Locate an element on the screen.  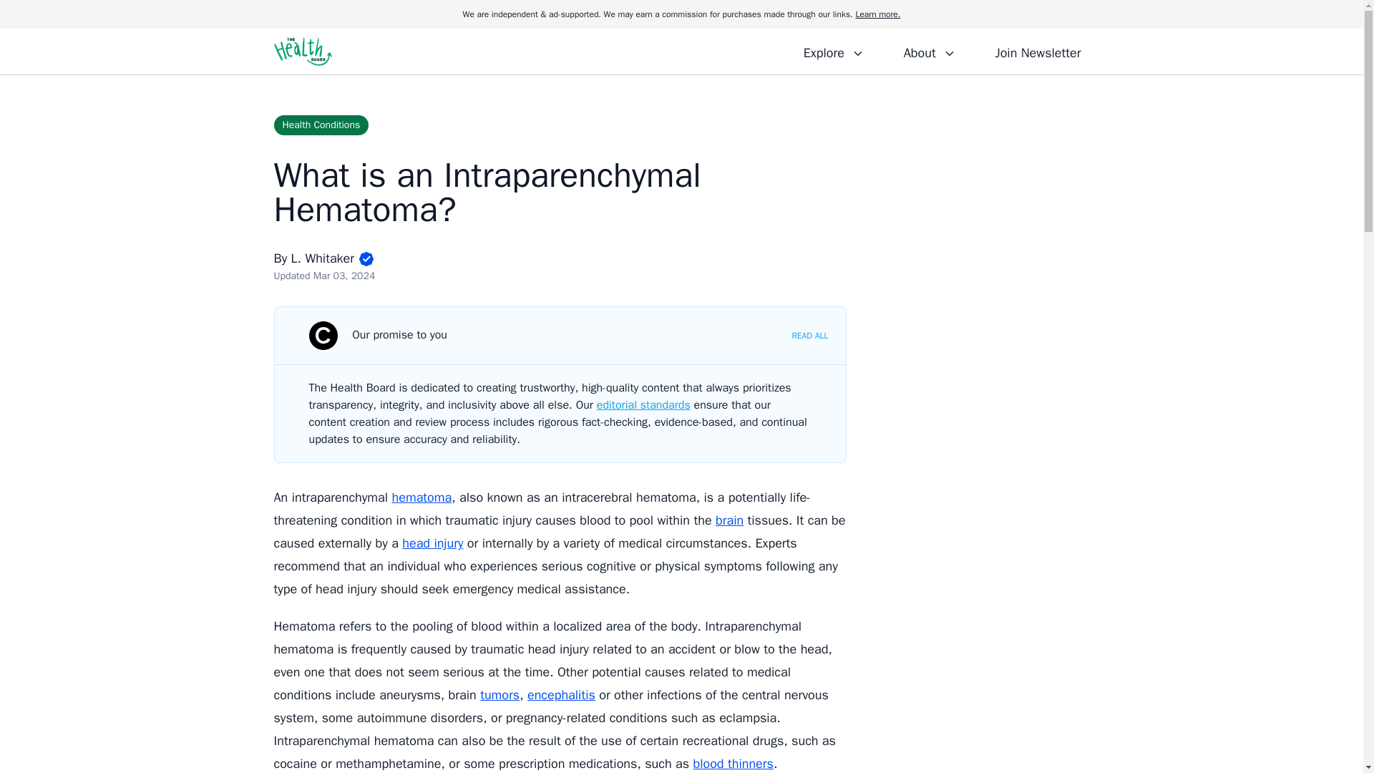
brain is located at coordinates (729, 520).